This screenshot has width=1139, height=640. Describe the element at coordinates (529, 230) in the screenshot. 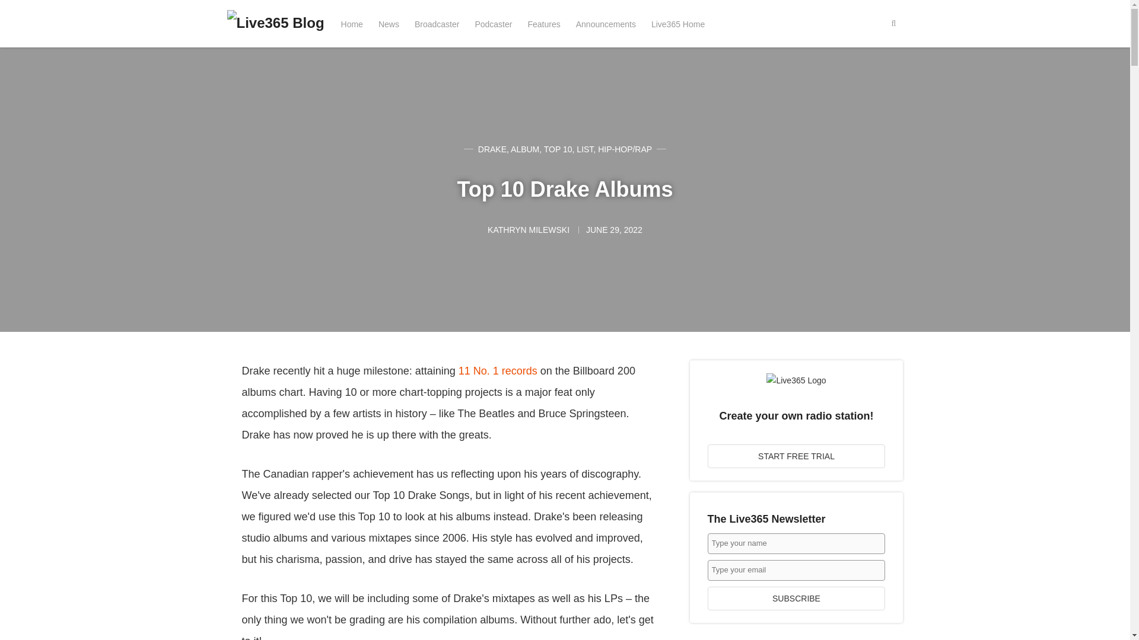

I see `KATHRYN MILEWSKI` at that location.